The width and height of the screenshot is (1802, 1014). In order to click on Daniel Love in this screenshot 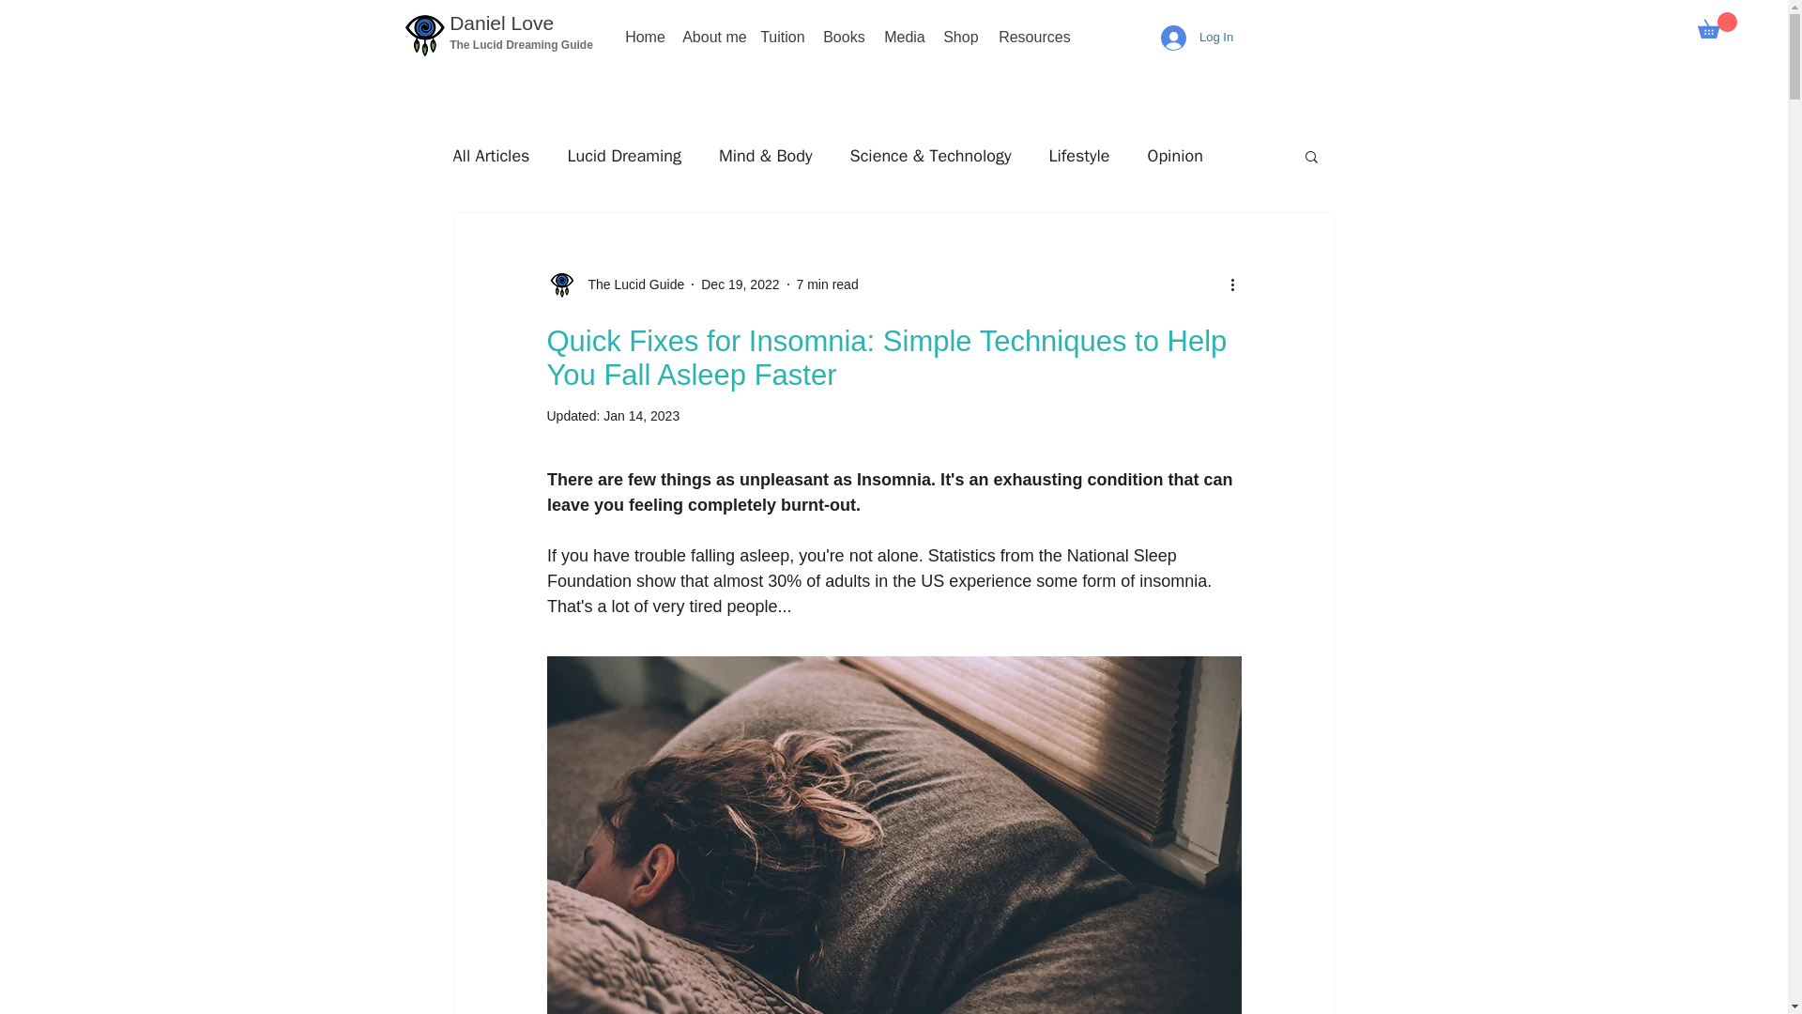, I will do `click(501, 23)`.